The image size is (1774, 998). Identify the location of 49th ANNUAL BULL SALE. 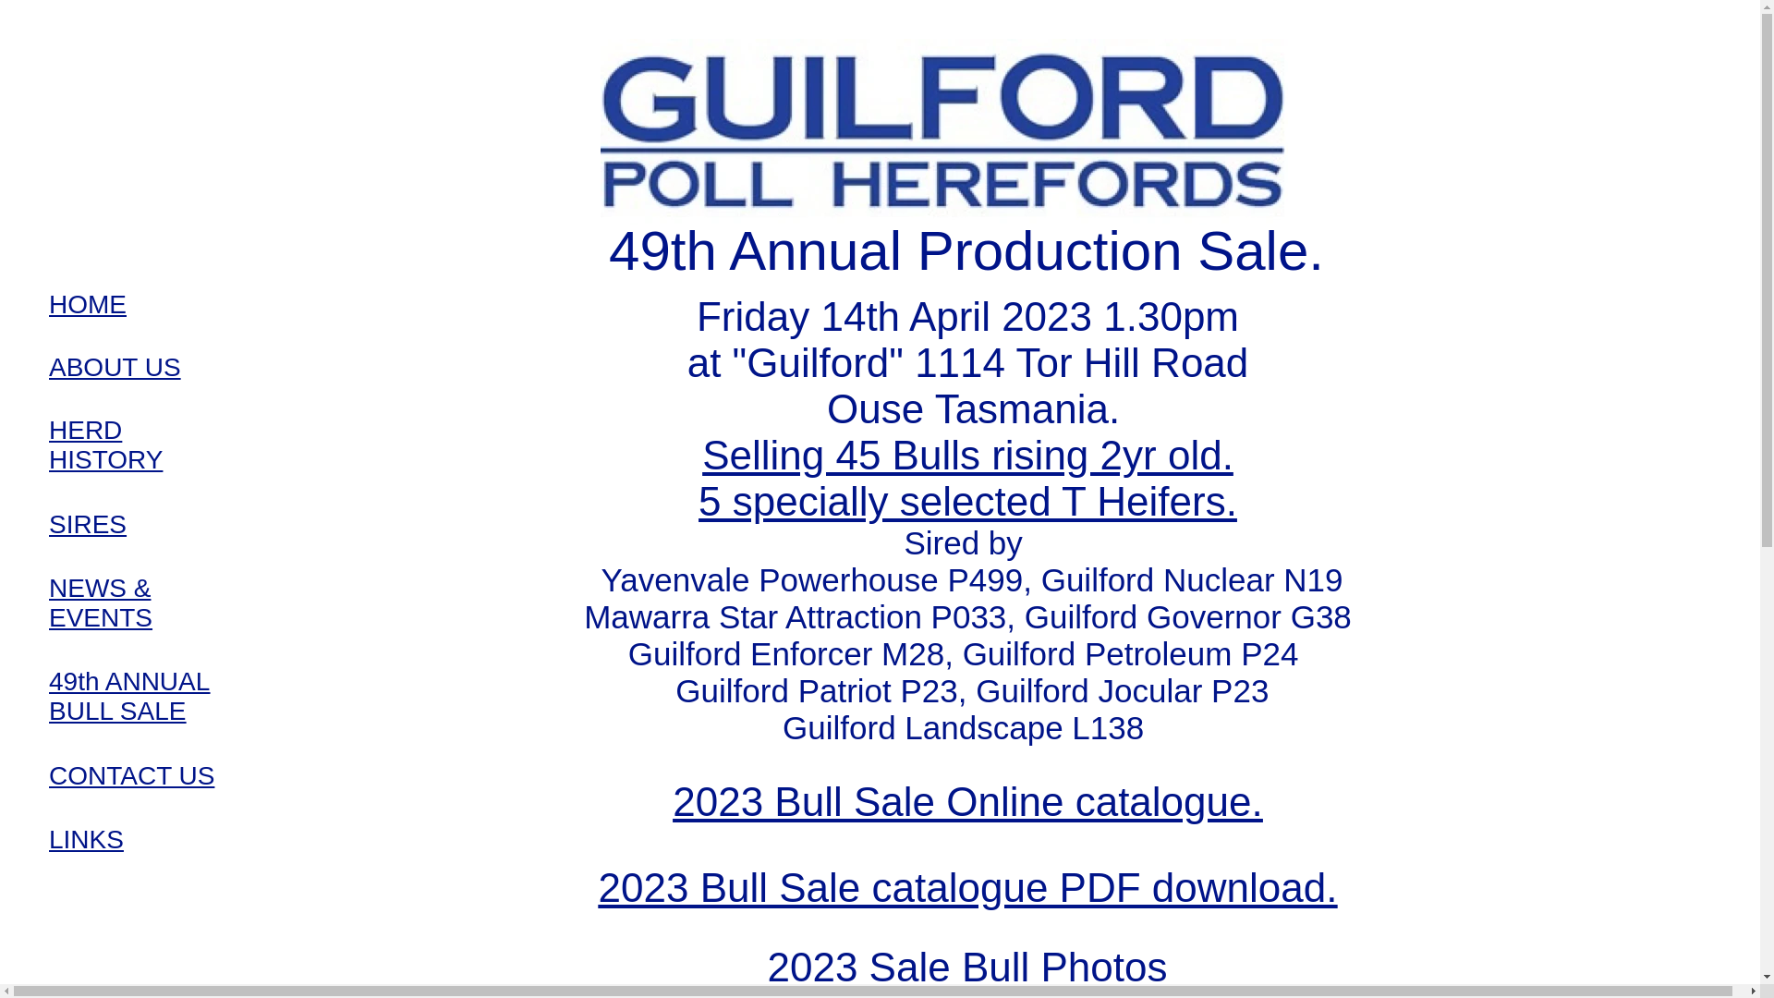
(129, 697).